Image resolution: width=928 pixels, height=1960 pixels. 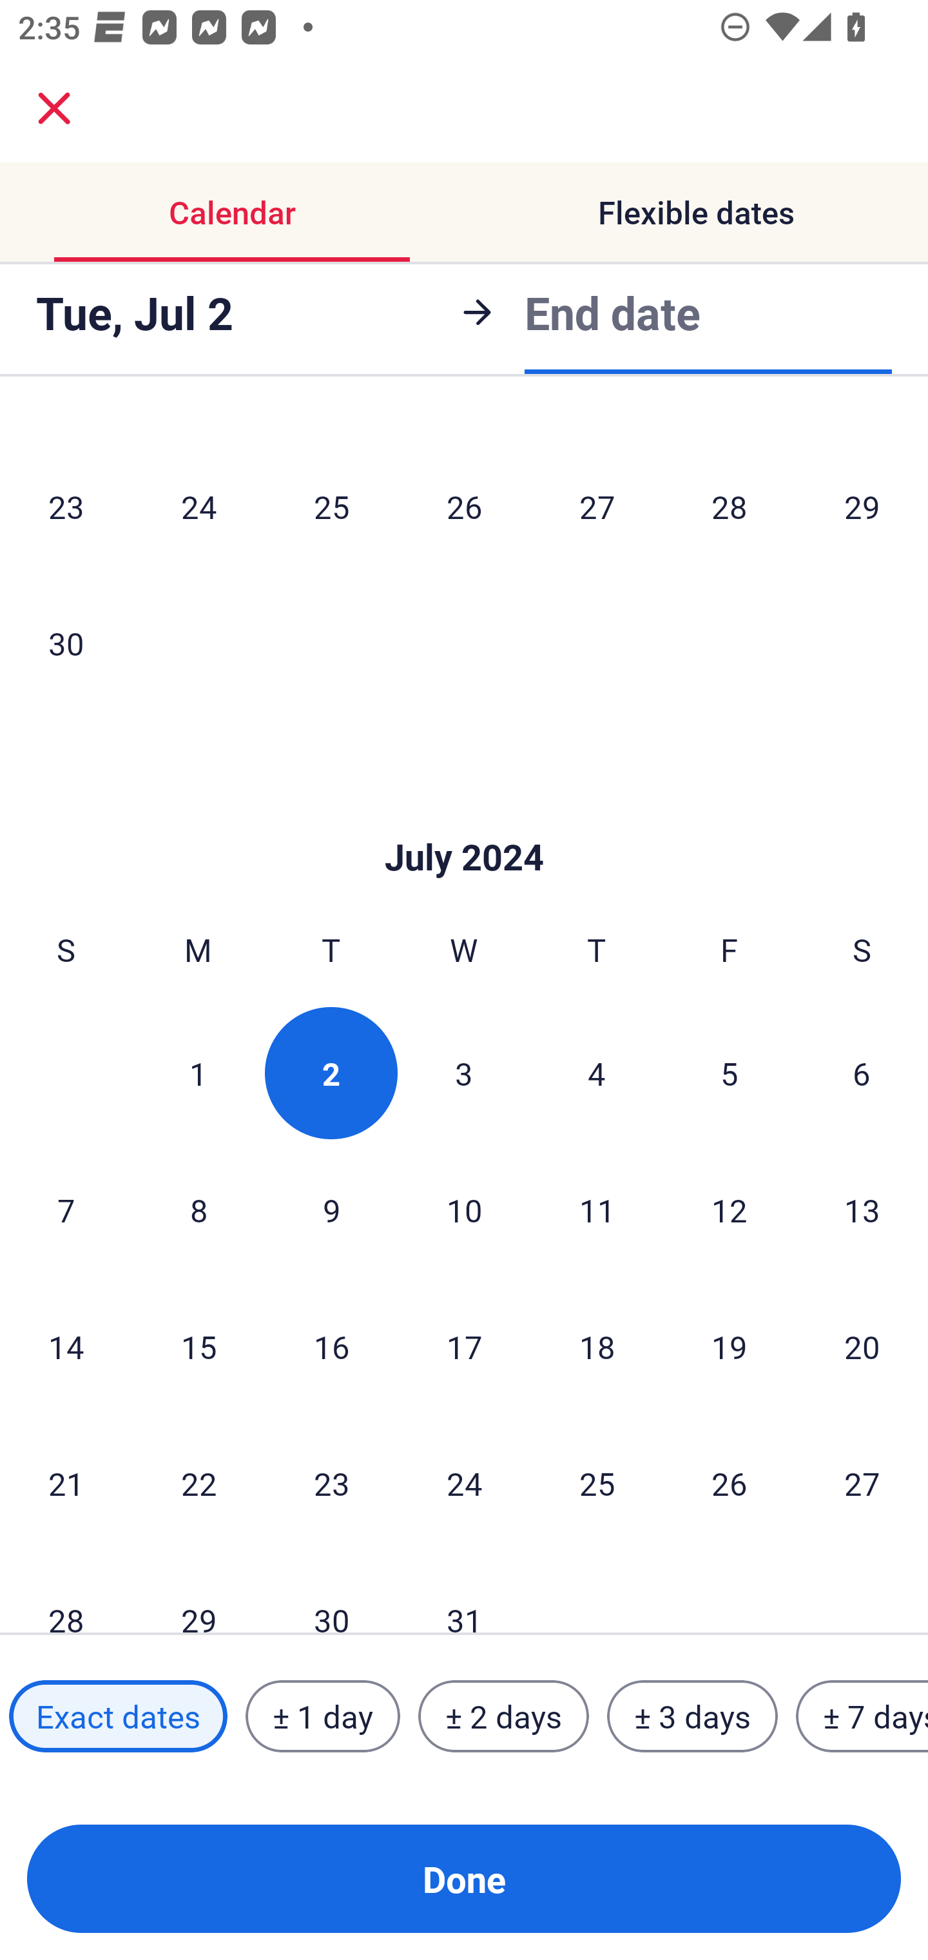 I want to click on 11 Thursday, July 11, 2024, so click(x=597, y=1210).